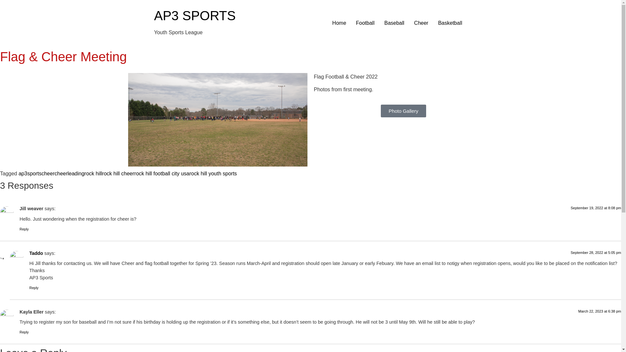 The width and height of the screenshot is (626, 352). I want to click on Reply, so click(24, 229).